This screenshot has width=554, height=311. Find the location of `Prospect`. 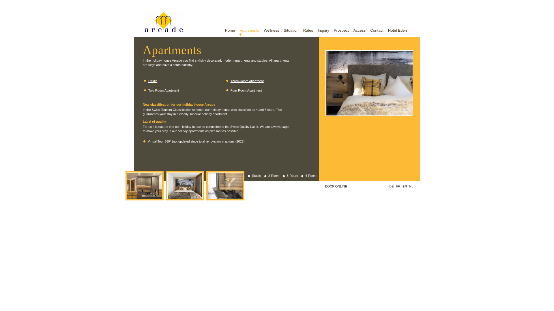

Prospect is located at coordinates (341, 32).